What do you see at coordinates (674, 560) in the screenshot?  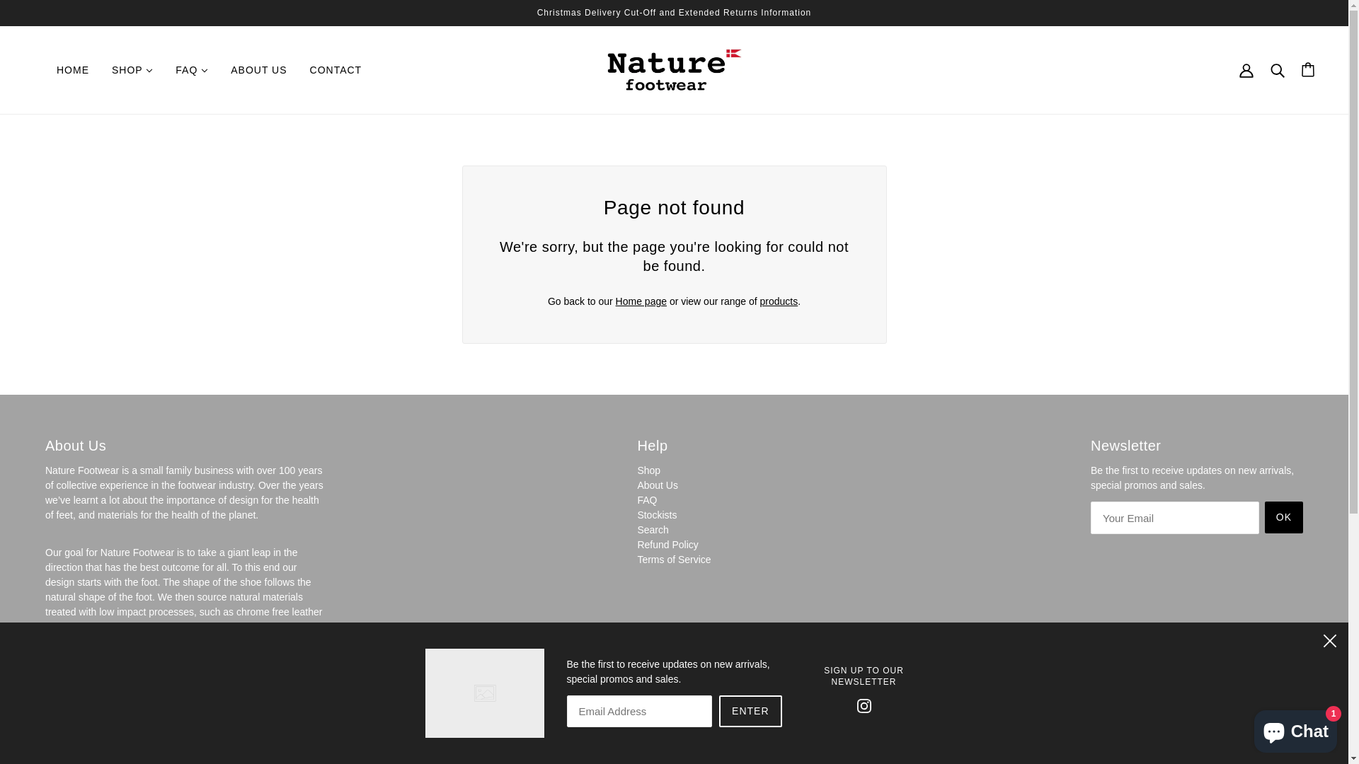 I see `Terms of Service` at bounding box center [674, 560].